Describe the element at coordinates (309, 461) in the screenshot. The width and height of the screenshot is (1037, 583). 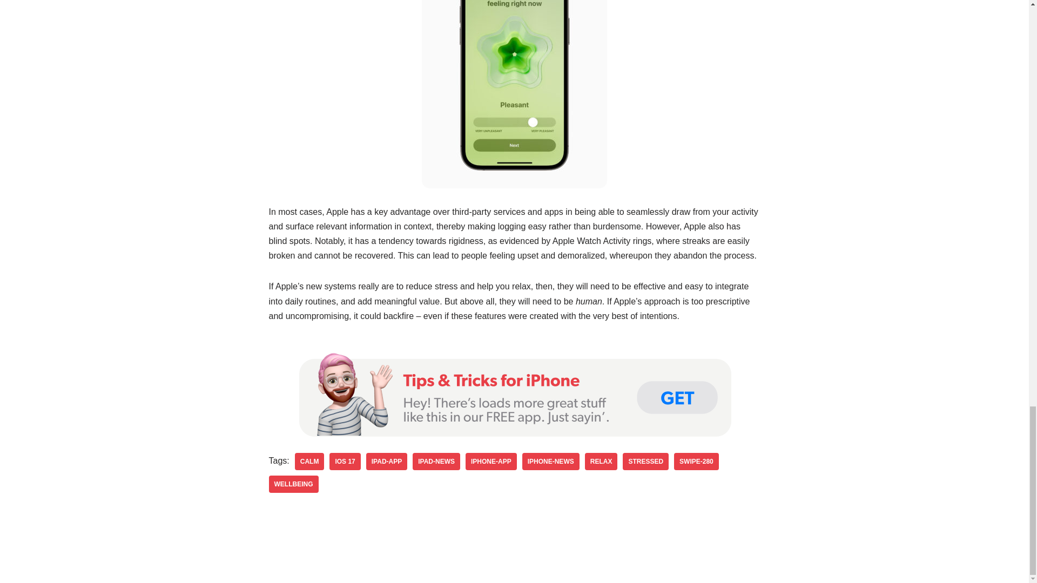
I see `calm` at that location.